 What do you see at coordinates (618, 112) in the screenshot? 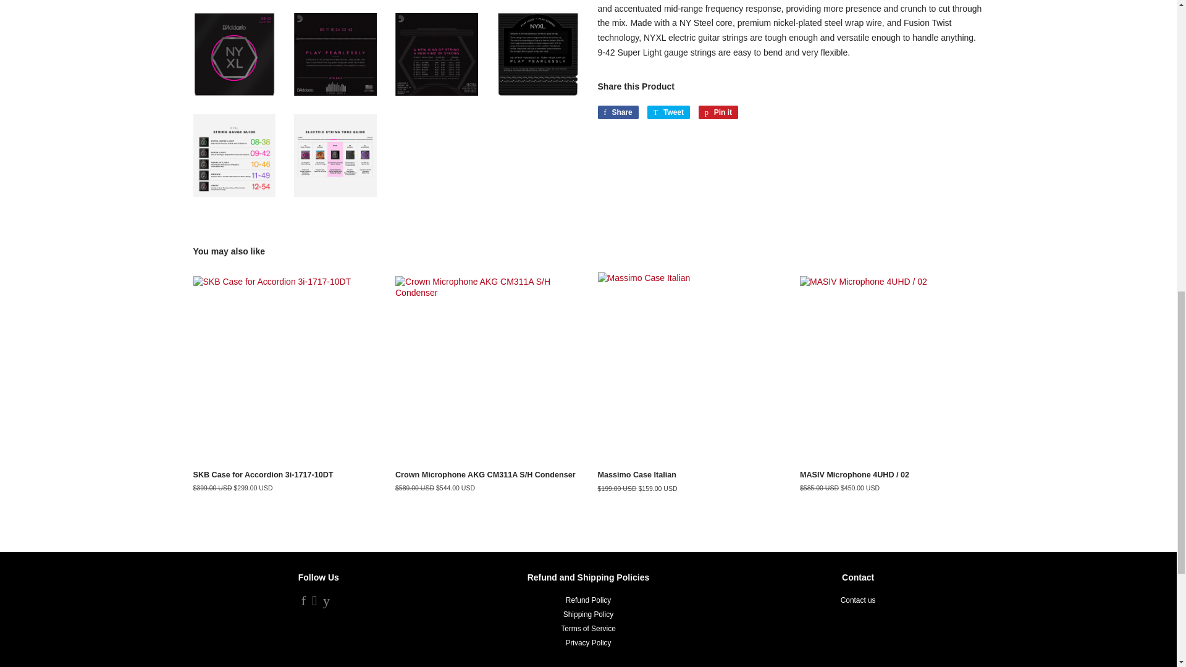
I see `Share on Facebook` at bounding box center [618, 112].